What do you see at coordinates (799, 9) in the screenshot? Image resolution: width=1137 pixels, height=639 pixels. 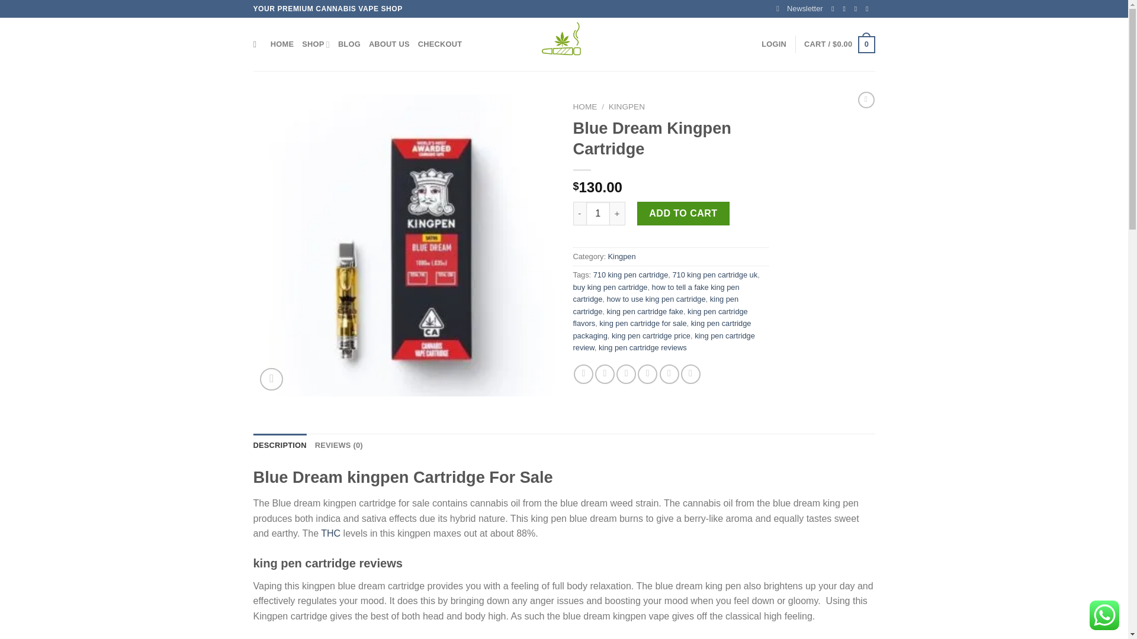 I see `Newsletter` at bounding box center [799, 9].